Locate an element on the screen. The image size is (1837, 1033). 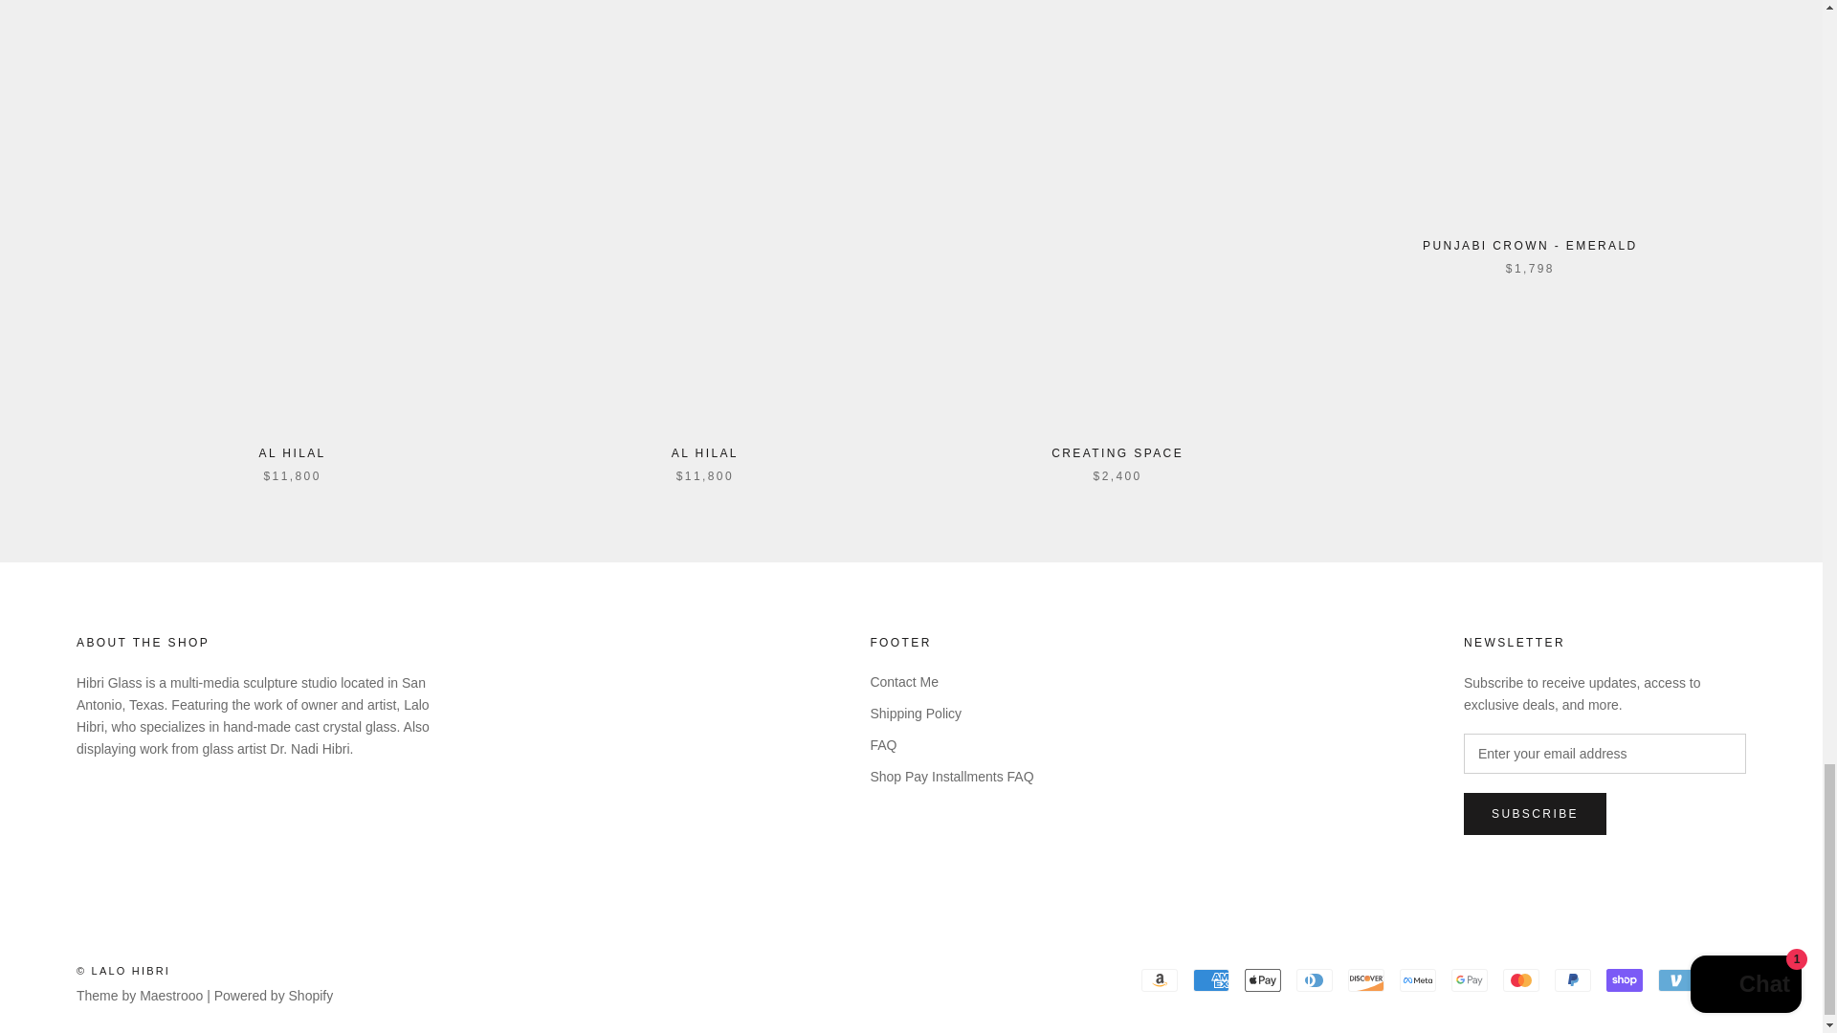
Discover is located at coordinates (1366, 979).